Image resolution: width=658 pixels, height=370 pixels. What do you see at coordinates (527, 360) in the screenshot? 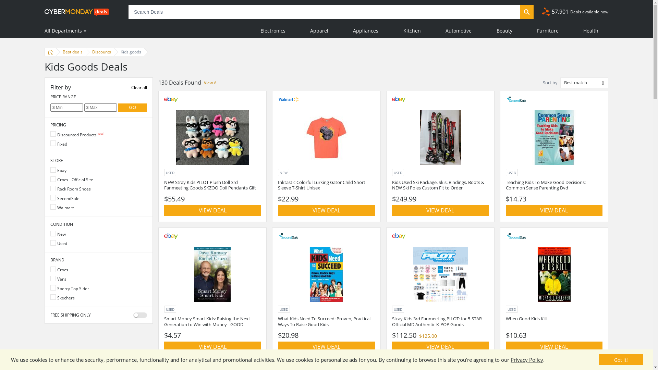
I see `Privacy Policy` at bounding box center [527, 360].